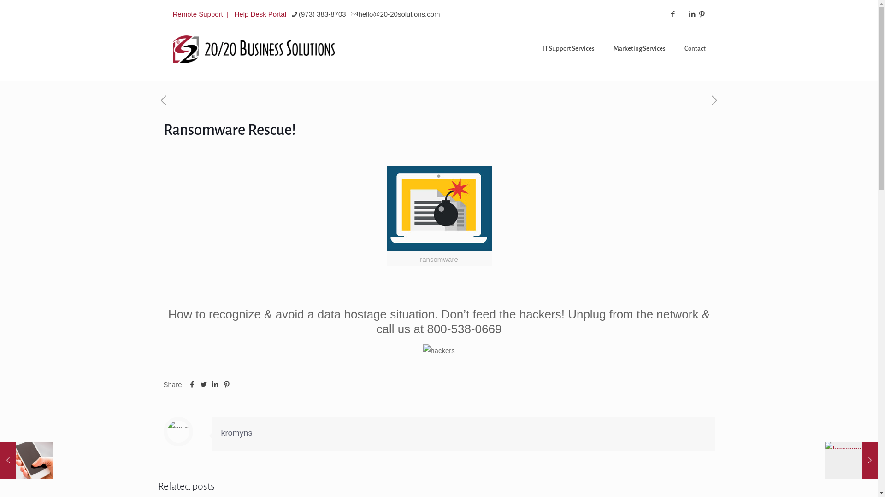  Describe the element at coordinates (692, 14) in the screenshot. I see `LinkedIn` at that location.